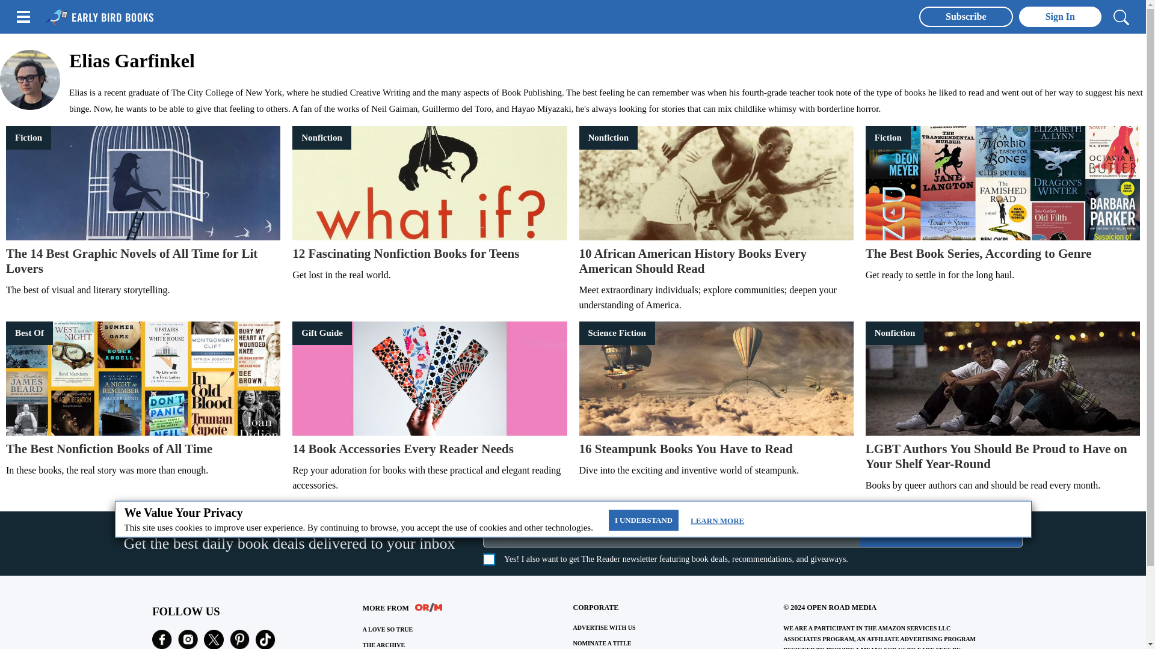 This screenshot has width=1155, height=649. What do you see at coordinates (143, 449) in the screenshot?
I see `The 14 Best Graphic Novels of All Time for Lit Lovers` at bounding box center [143, 449].